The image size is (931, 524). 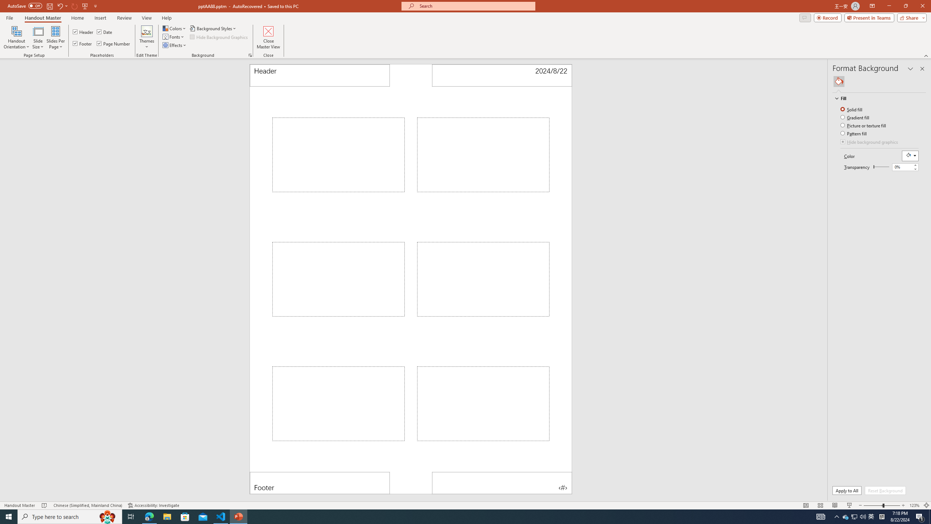 What do you see at coordinates (173, 36) in the screenshot?
I see `Fonts` at bounding box center [173, 36].